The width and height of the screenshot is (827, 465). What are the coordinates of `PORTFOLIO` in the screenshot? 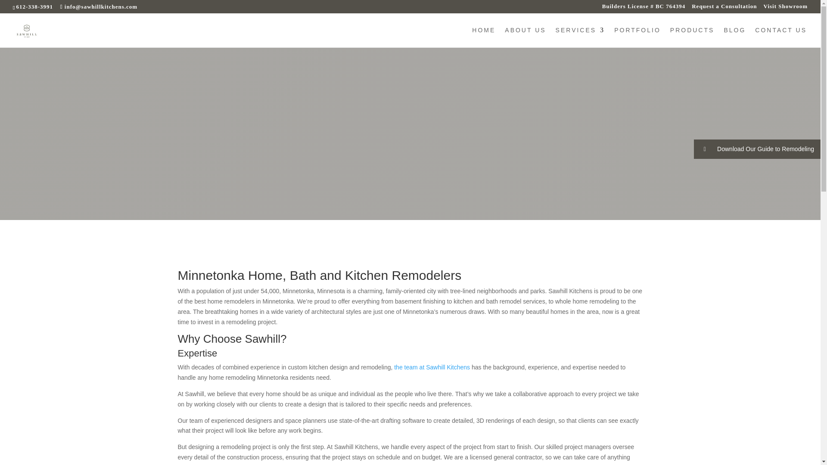 It's located at (637, 37).